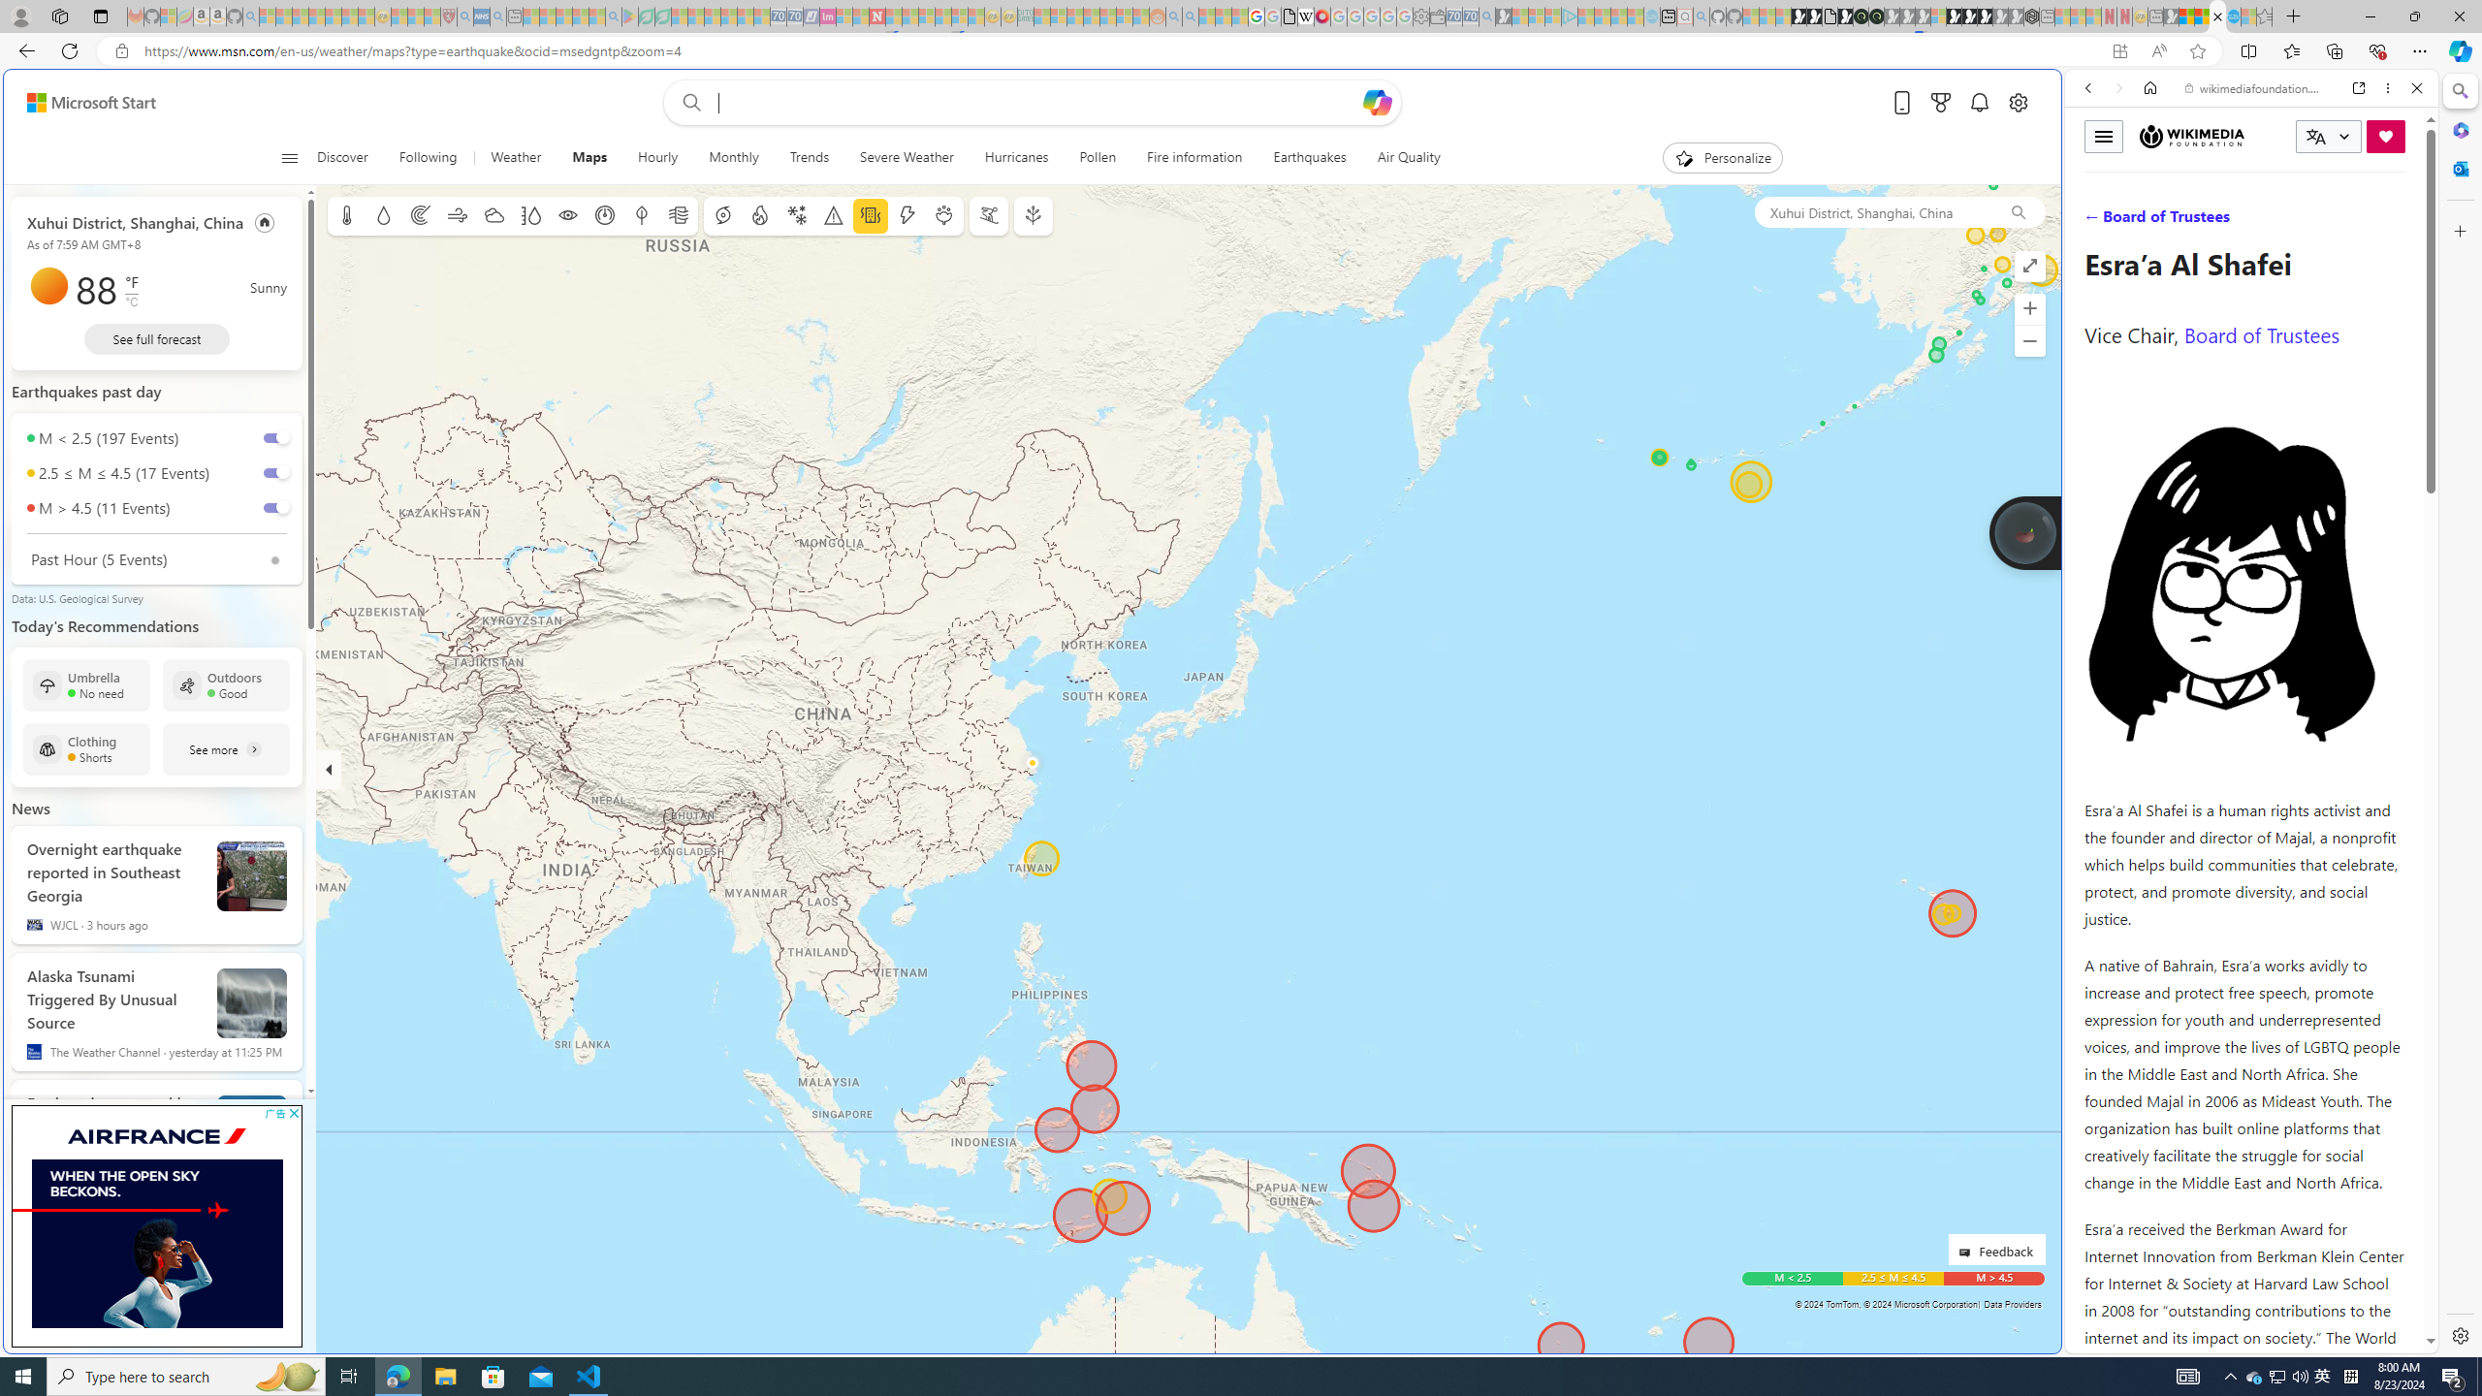 The image size is (2482, 1396). Describe the element at coordinates (1996, 1249) in the screenshot. I see `Feedback` at that location.